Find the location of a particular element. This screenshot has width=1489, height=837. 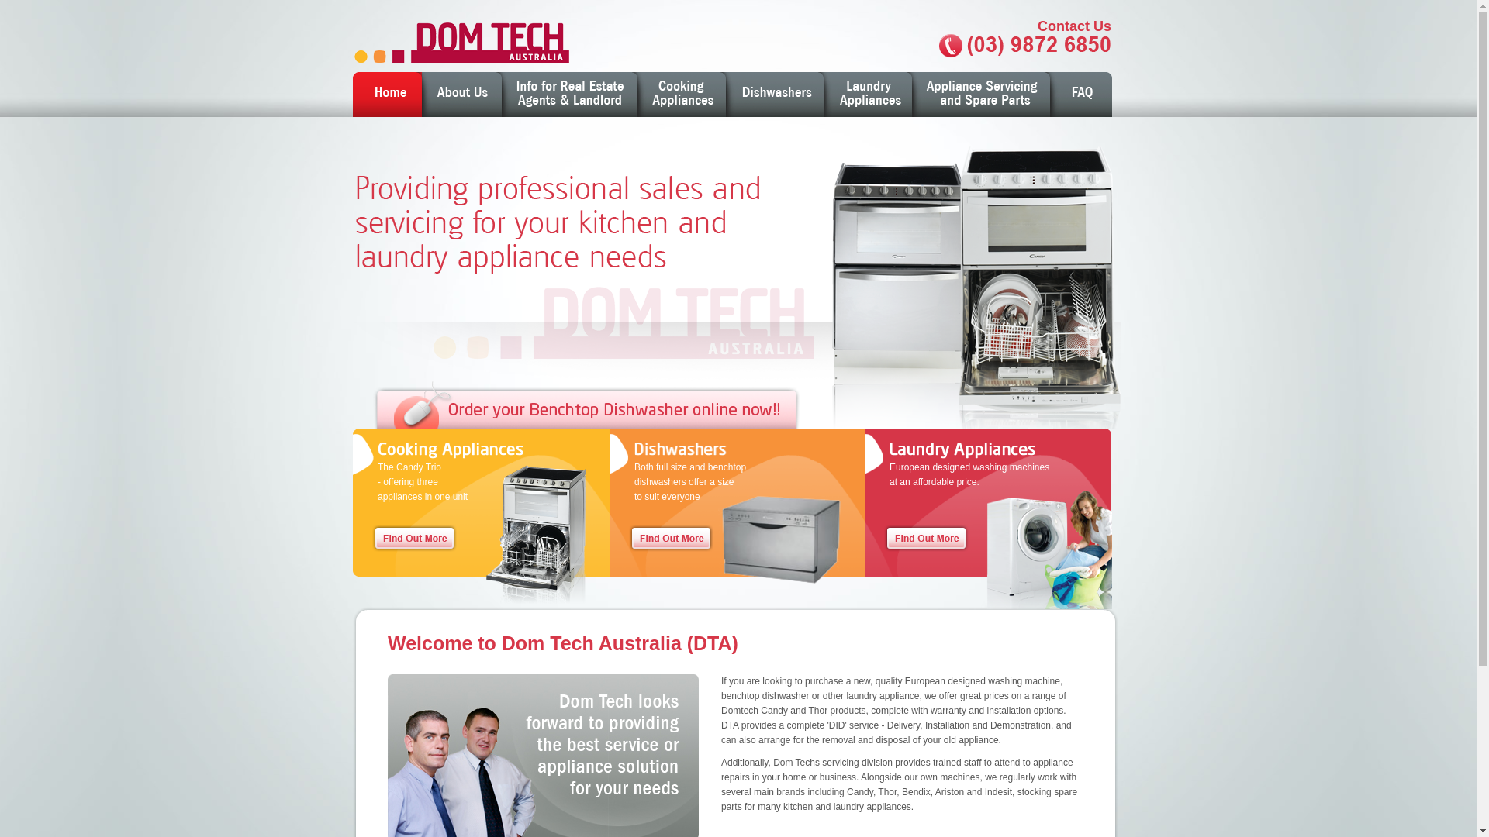

The Candy Trio
- offering three
appliances in one unit is located at coordinates (481, 502).